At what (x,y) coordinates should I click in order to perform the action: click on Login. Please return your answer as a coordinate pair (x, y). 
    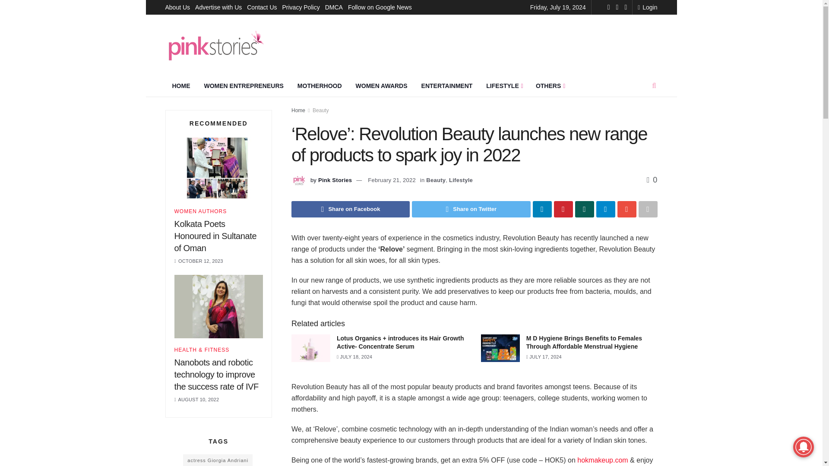
    Looking at the image, I should click on (647, 7).